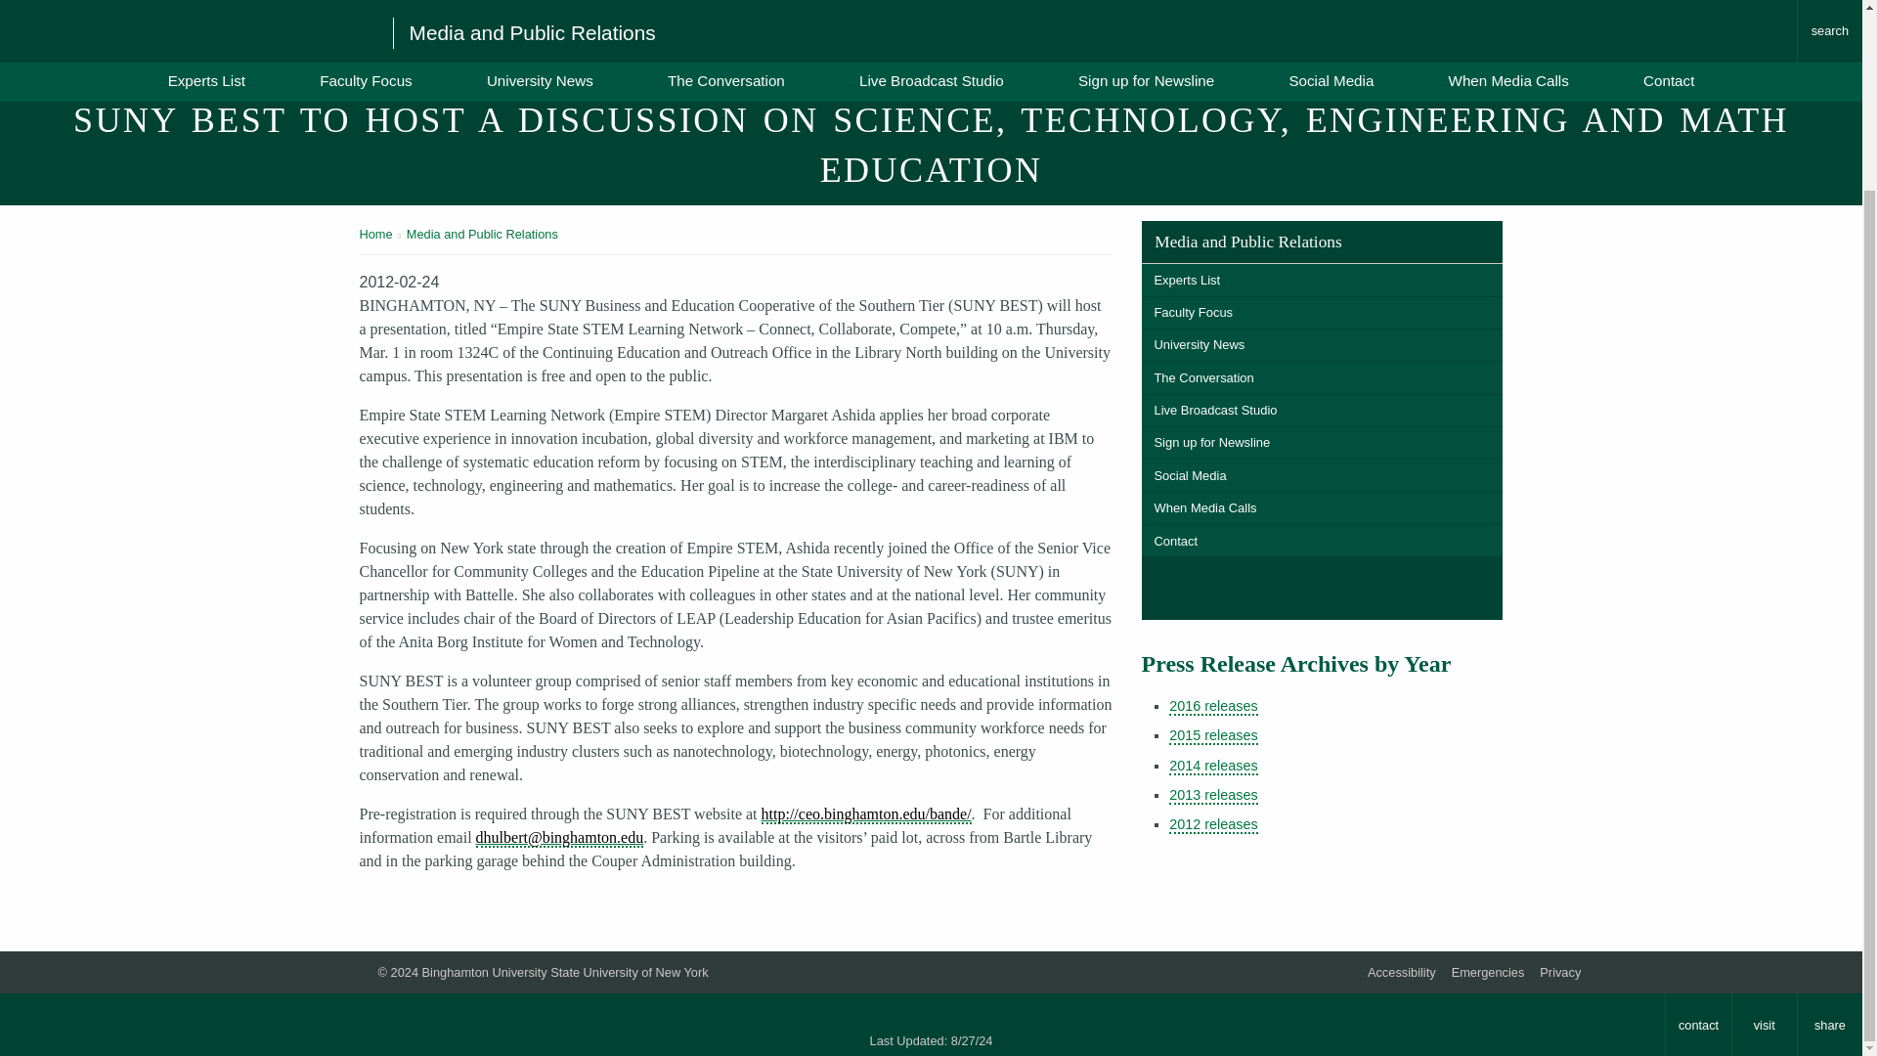 This screenshot has height=1056, width=1877. I want to click on Media and Public Relations, so click(482, 235).